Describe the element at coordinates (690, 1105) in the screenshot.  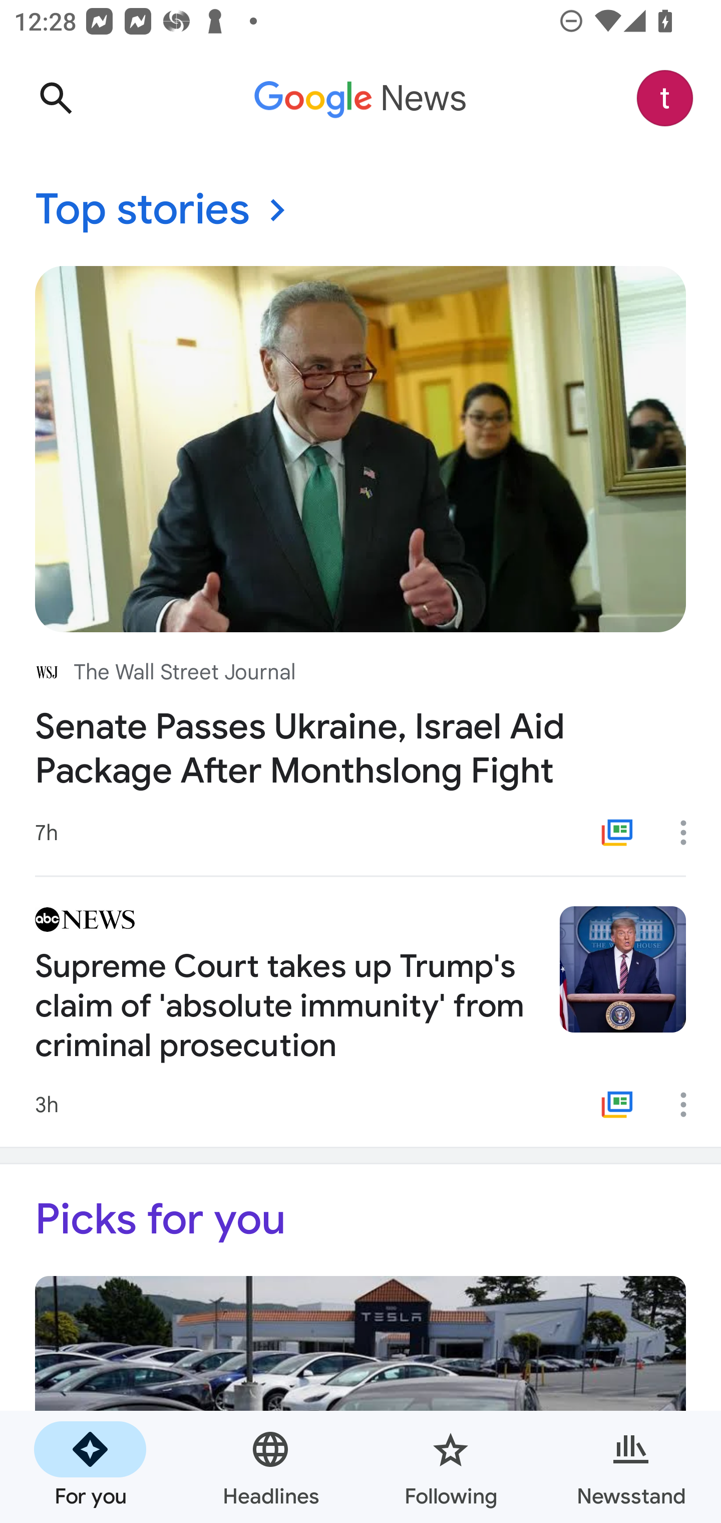
I see `More options` at that location.